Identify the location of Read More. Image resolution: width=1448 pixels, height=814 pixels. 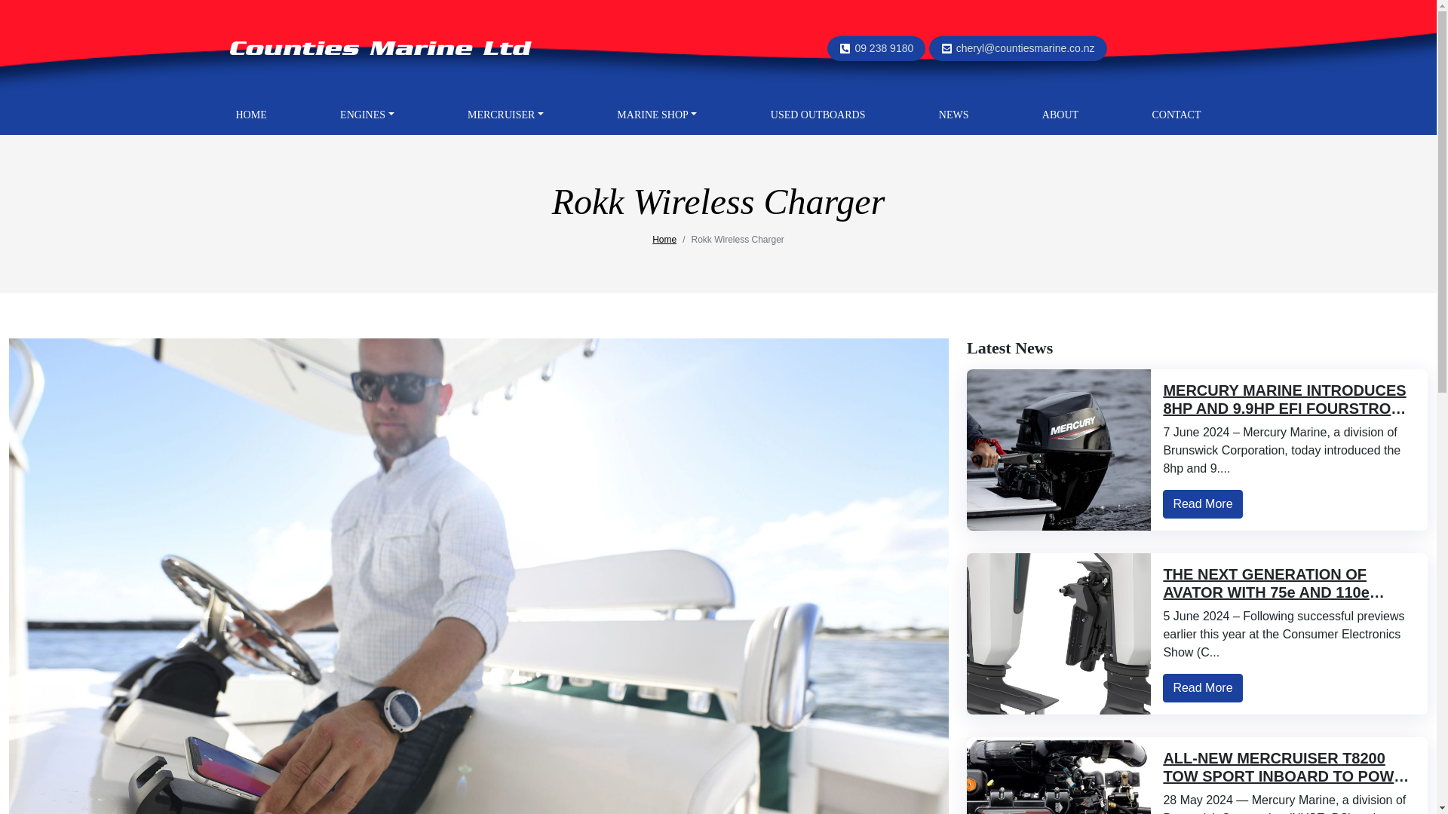
(1202, 503).